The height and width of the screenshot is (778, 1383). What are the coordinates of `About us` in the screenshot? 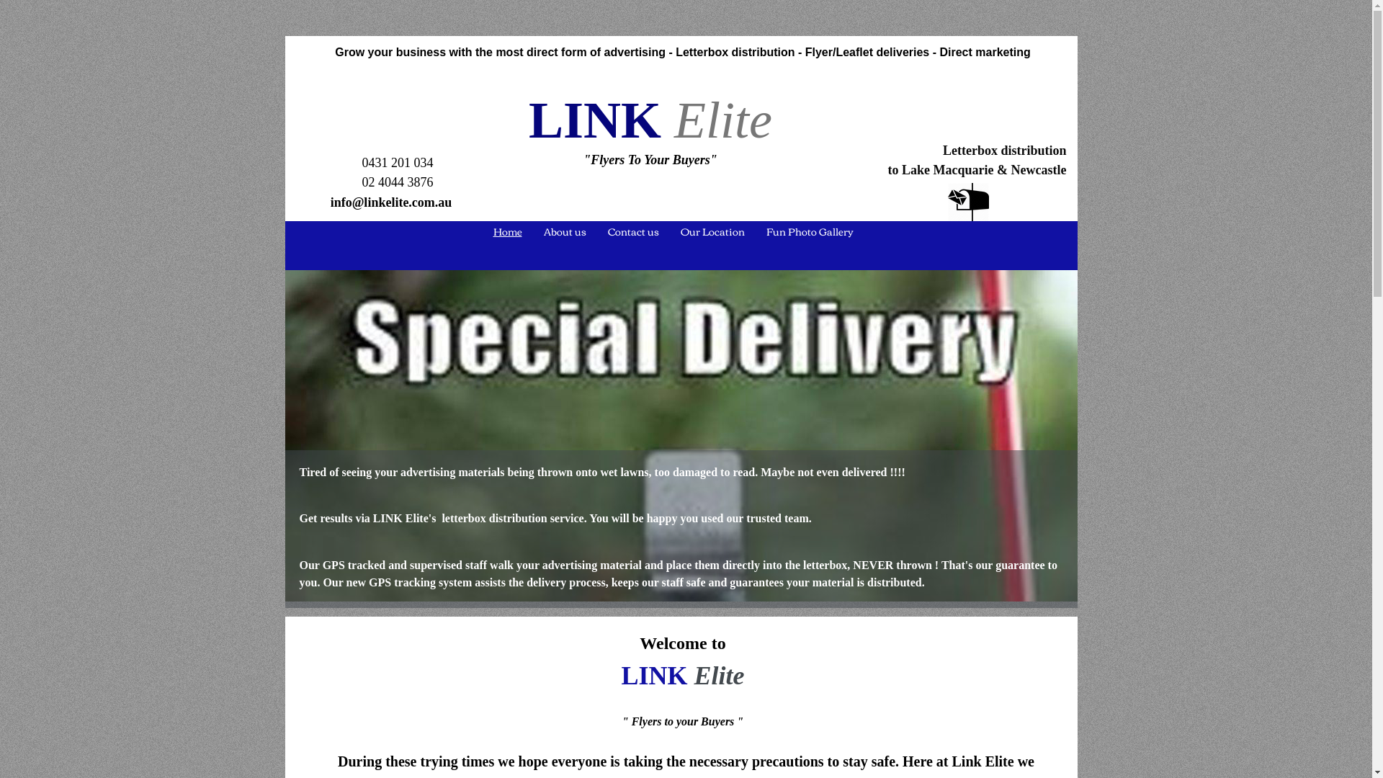 It's located at (565, 231).